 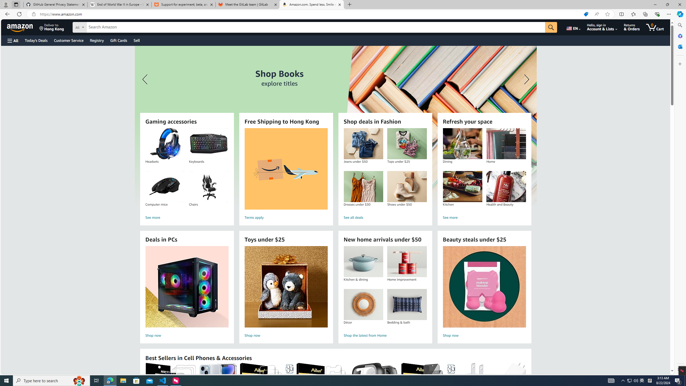 I want to click on Jeans under $50, so click(x=363, y=144).